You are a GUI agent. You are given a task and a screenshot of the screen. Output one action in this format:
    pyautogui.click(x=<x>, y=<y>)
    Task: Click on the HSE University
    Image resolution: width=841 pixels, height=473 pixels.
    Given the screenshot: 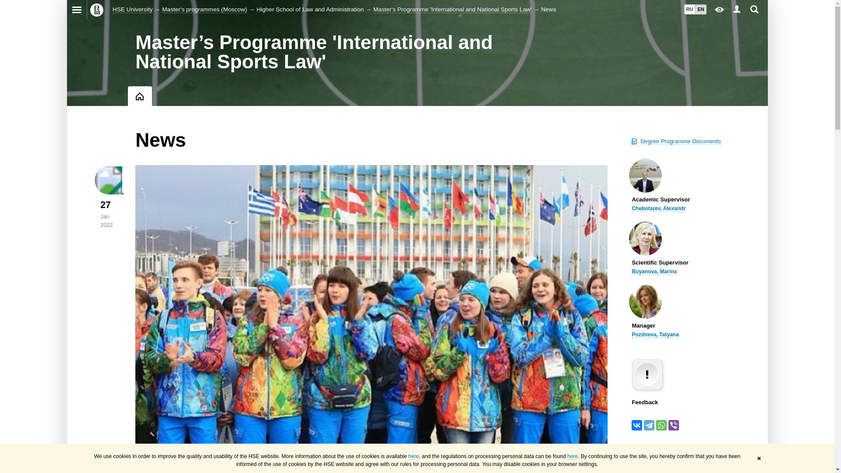 What is the action you would take?
    pyautogui.click(x=132, y=10)
    